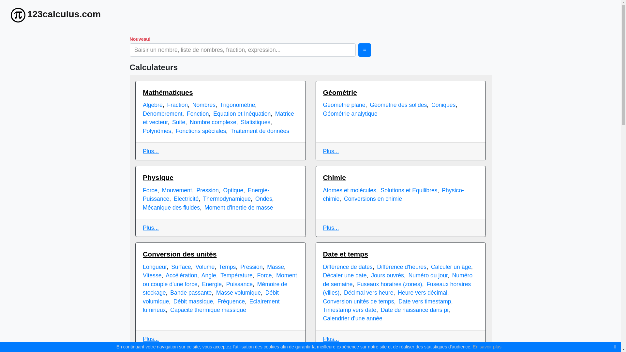 The image size is (626, 352). I want to click on Energie, so click(212, 284).